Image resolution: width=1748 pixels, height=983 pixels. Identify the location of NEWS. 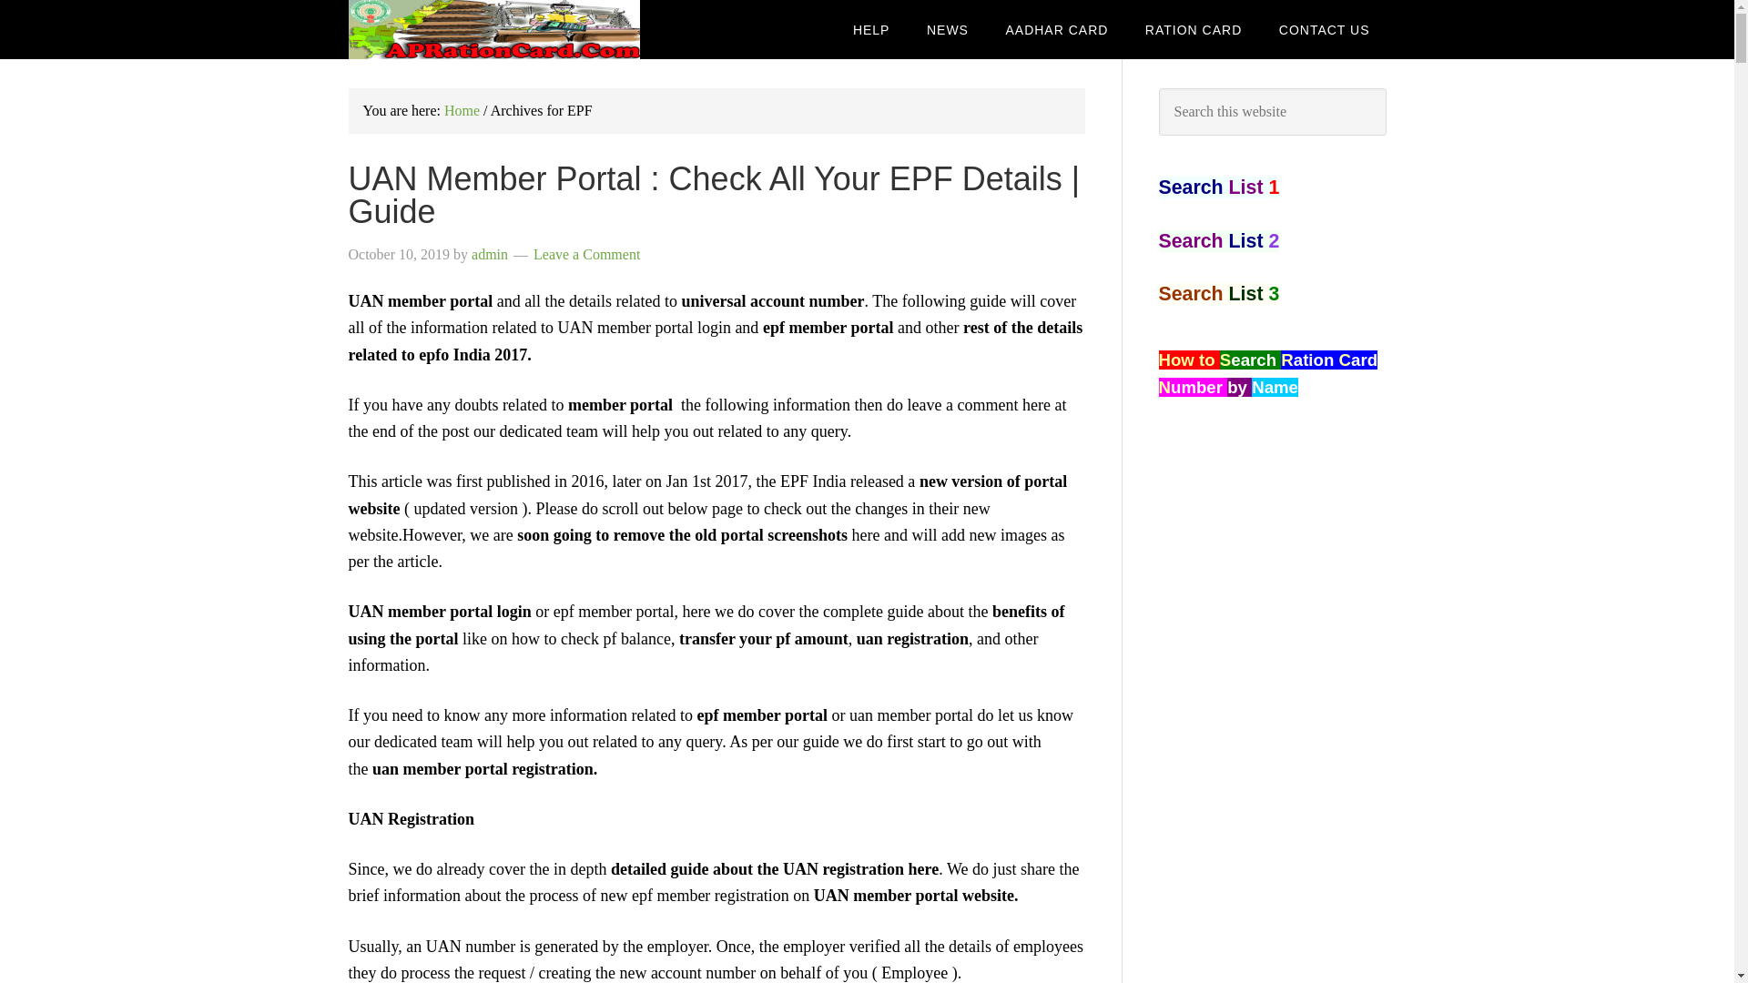
(948, 29).